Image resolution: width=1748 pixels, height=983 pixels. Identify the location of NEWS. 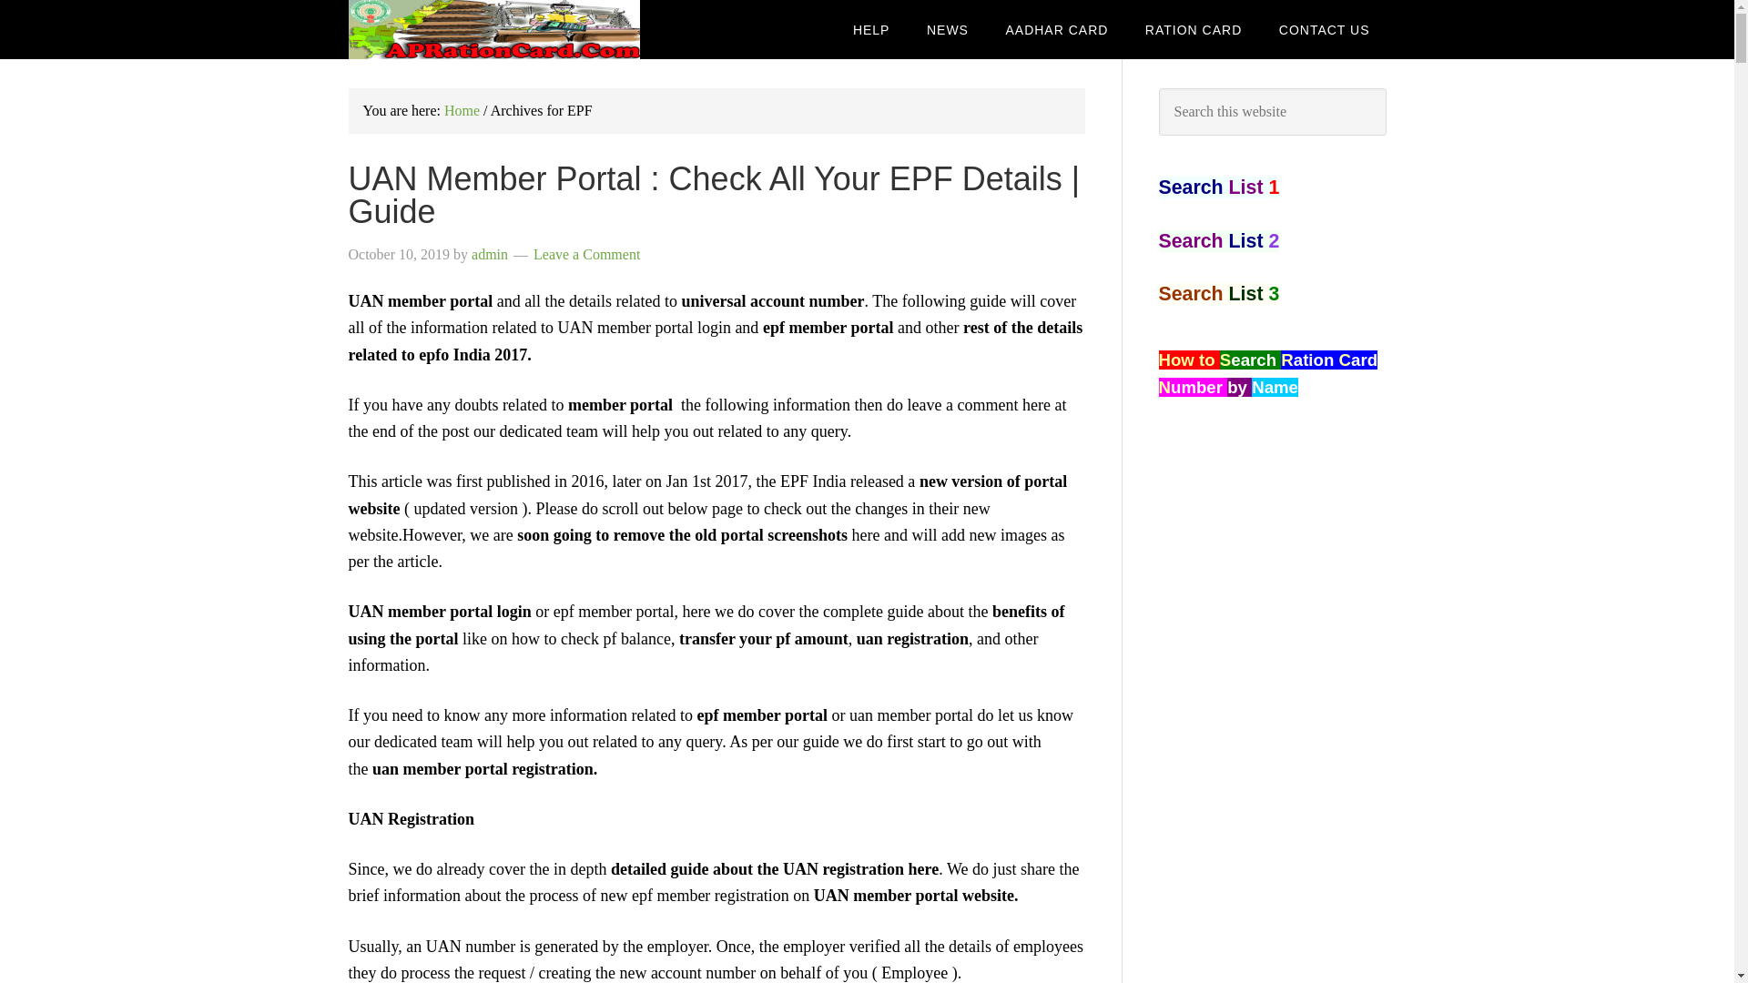
(948, 29).